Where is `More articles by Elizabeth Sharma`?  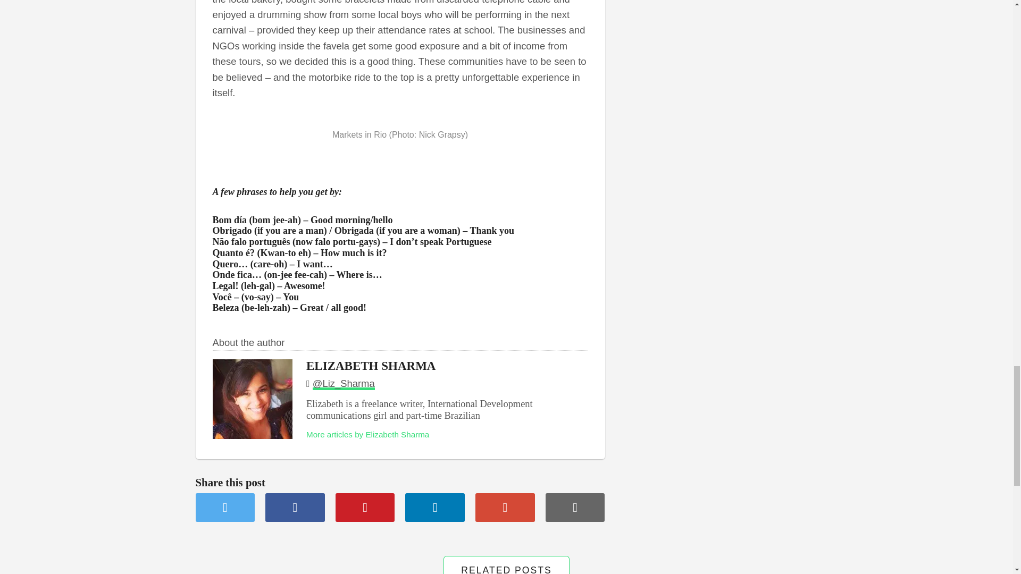 More articles by Elizabeth Sharma is located at coordinates (367, 435).